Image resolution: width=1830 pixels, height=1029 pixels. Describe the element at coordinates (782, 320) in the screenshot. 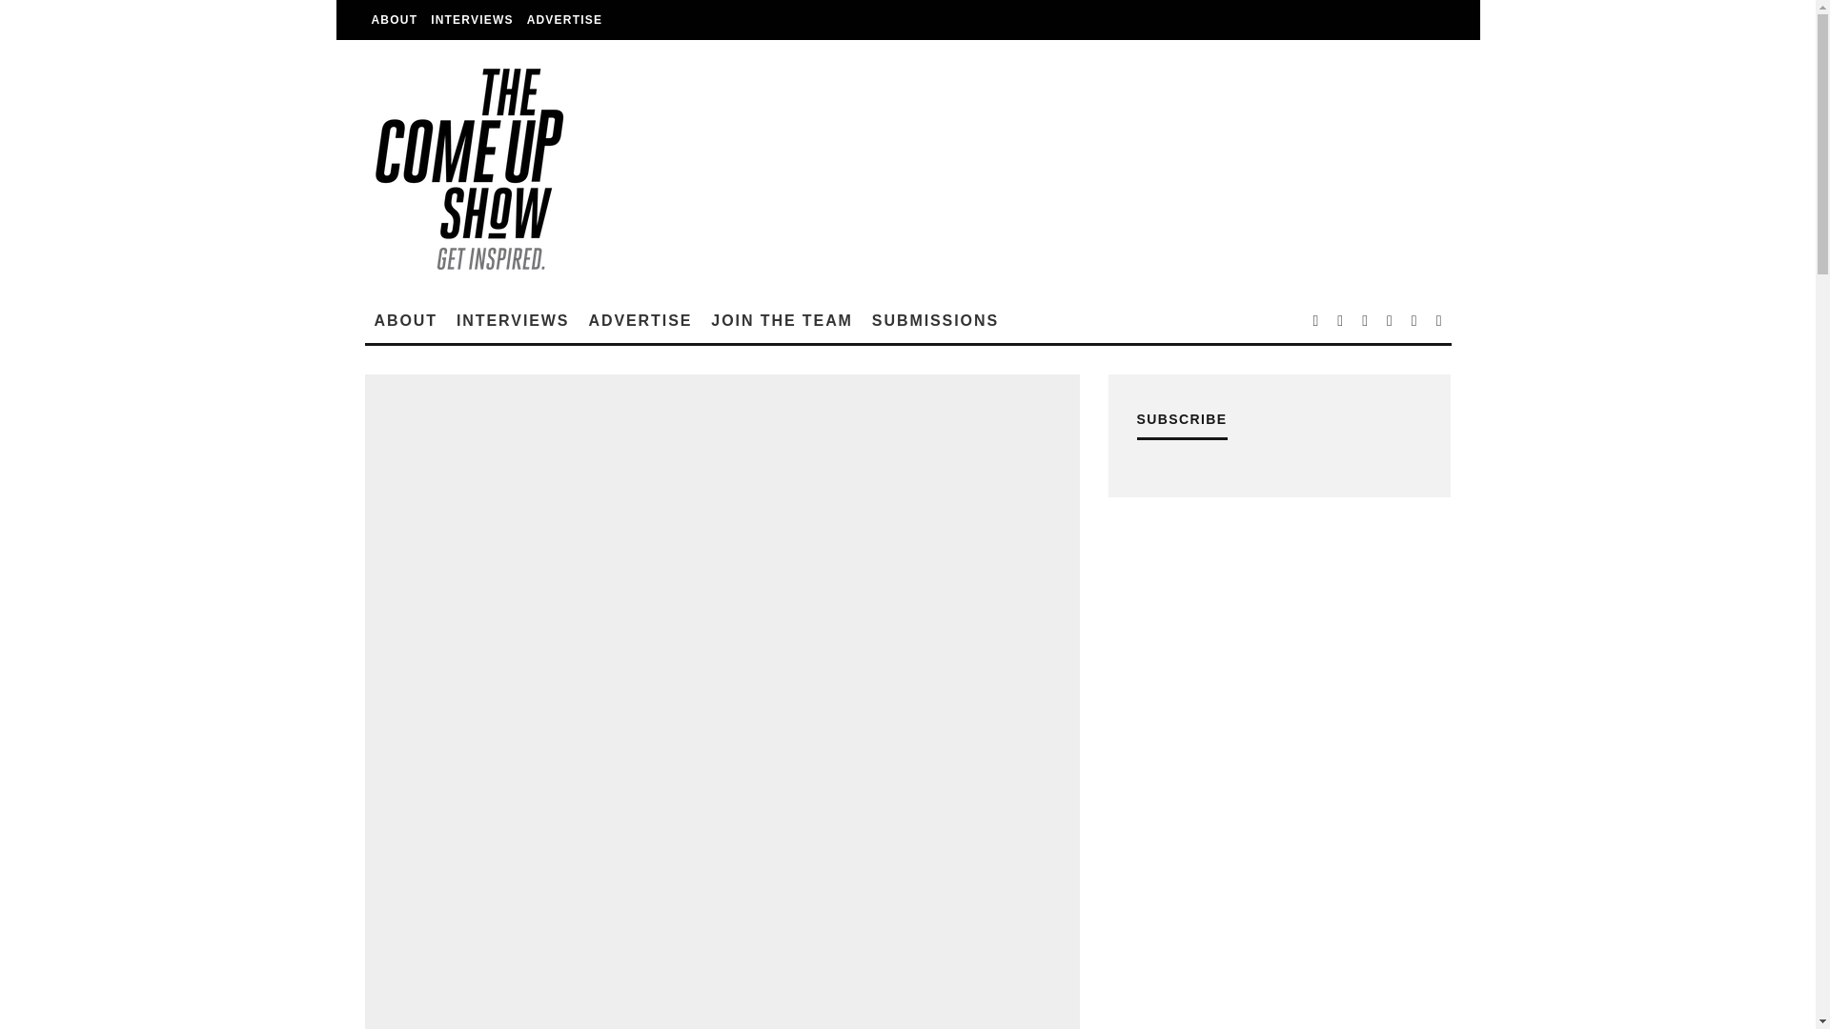

I see `JOIN THE TEAM` at that location.